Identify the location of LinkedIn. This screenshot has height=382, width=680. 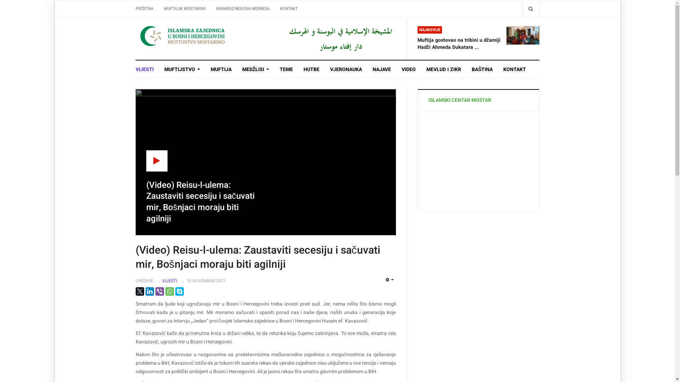
(149, 291).